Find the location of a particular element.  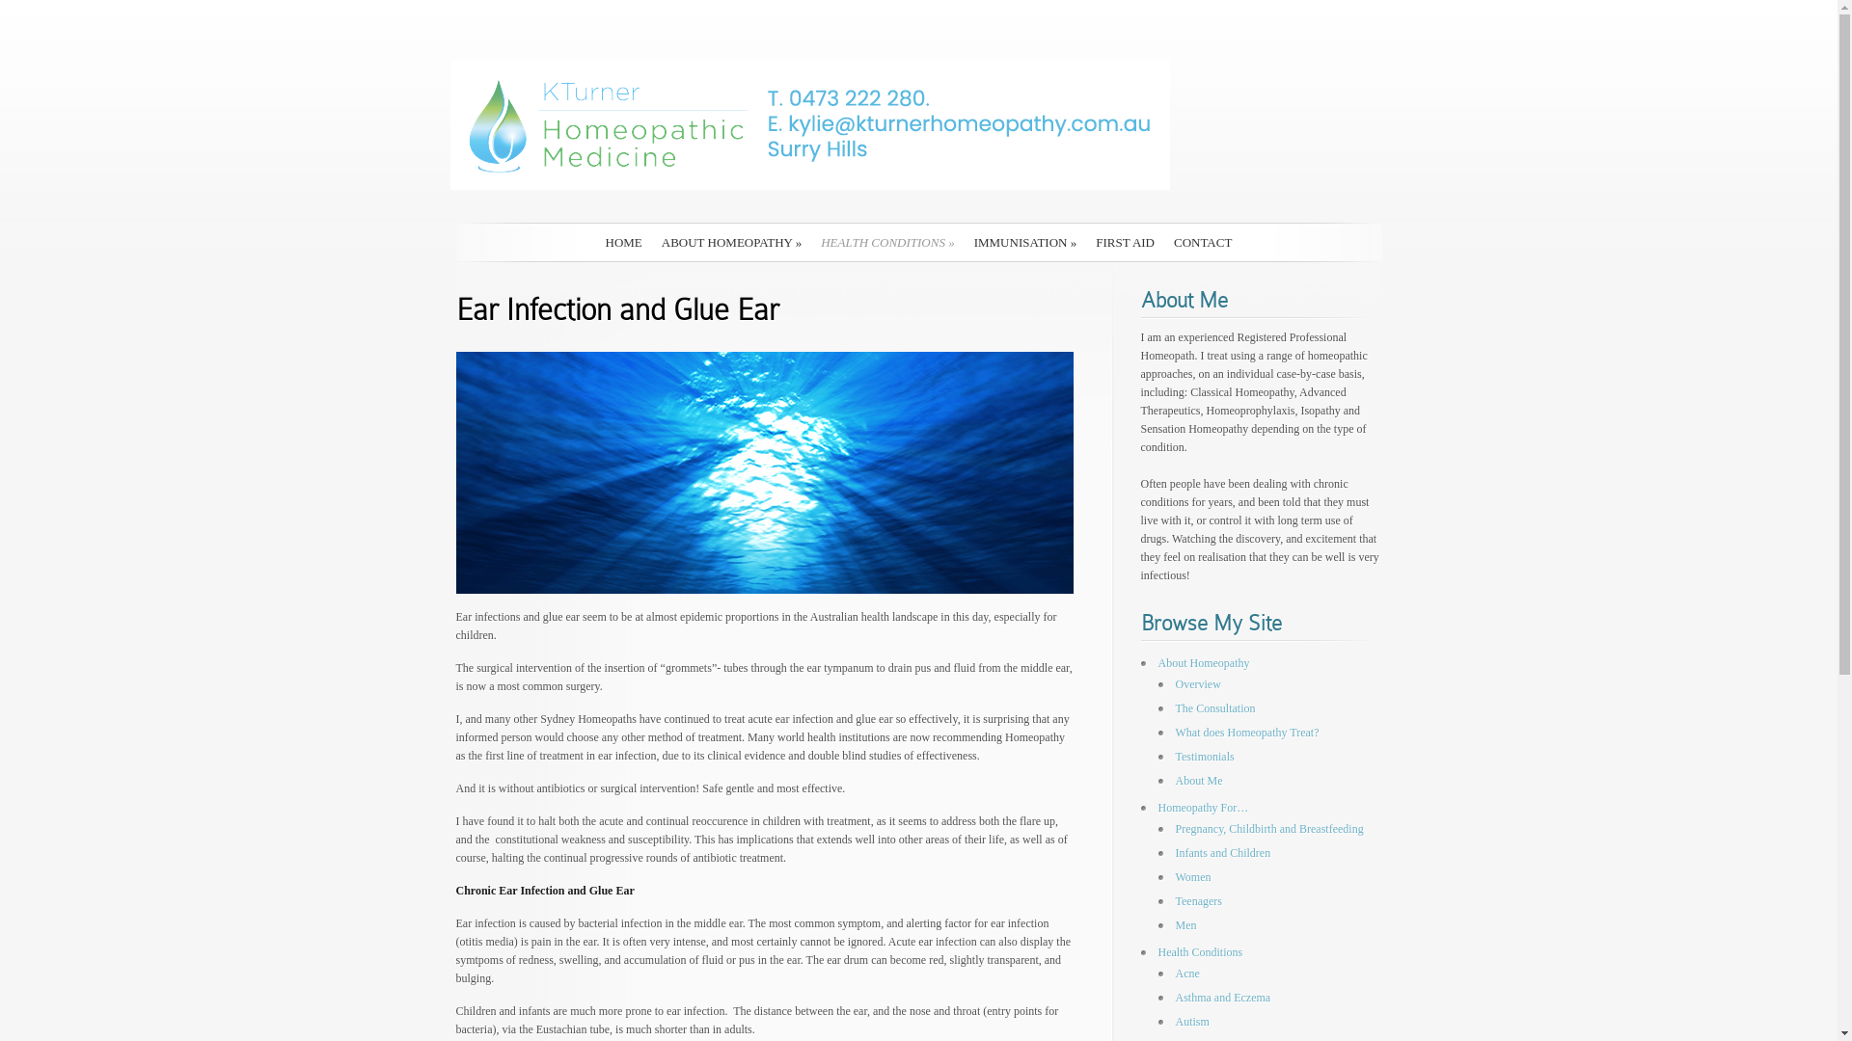

Testimonials is located at coordinates (1204, 757).